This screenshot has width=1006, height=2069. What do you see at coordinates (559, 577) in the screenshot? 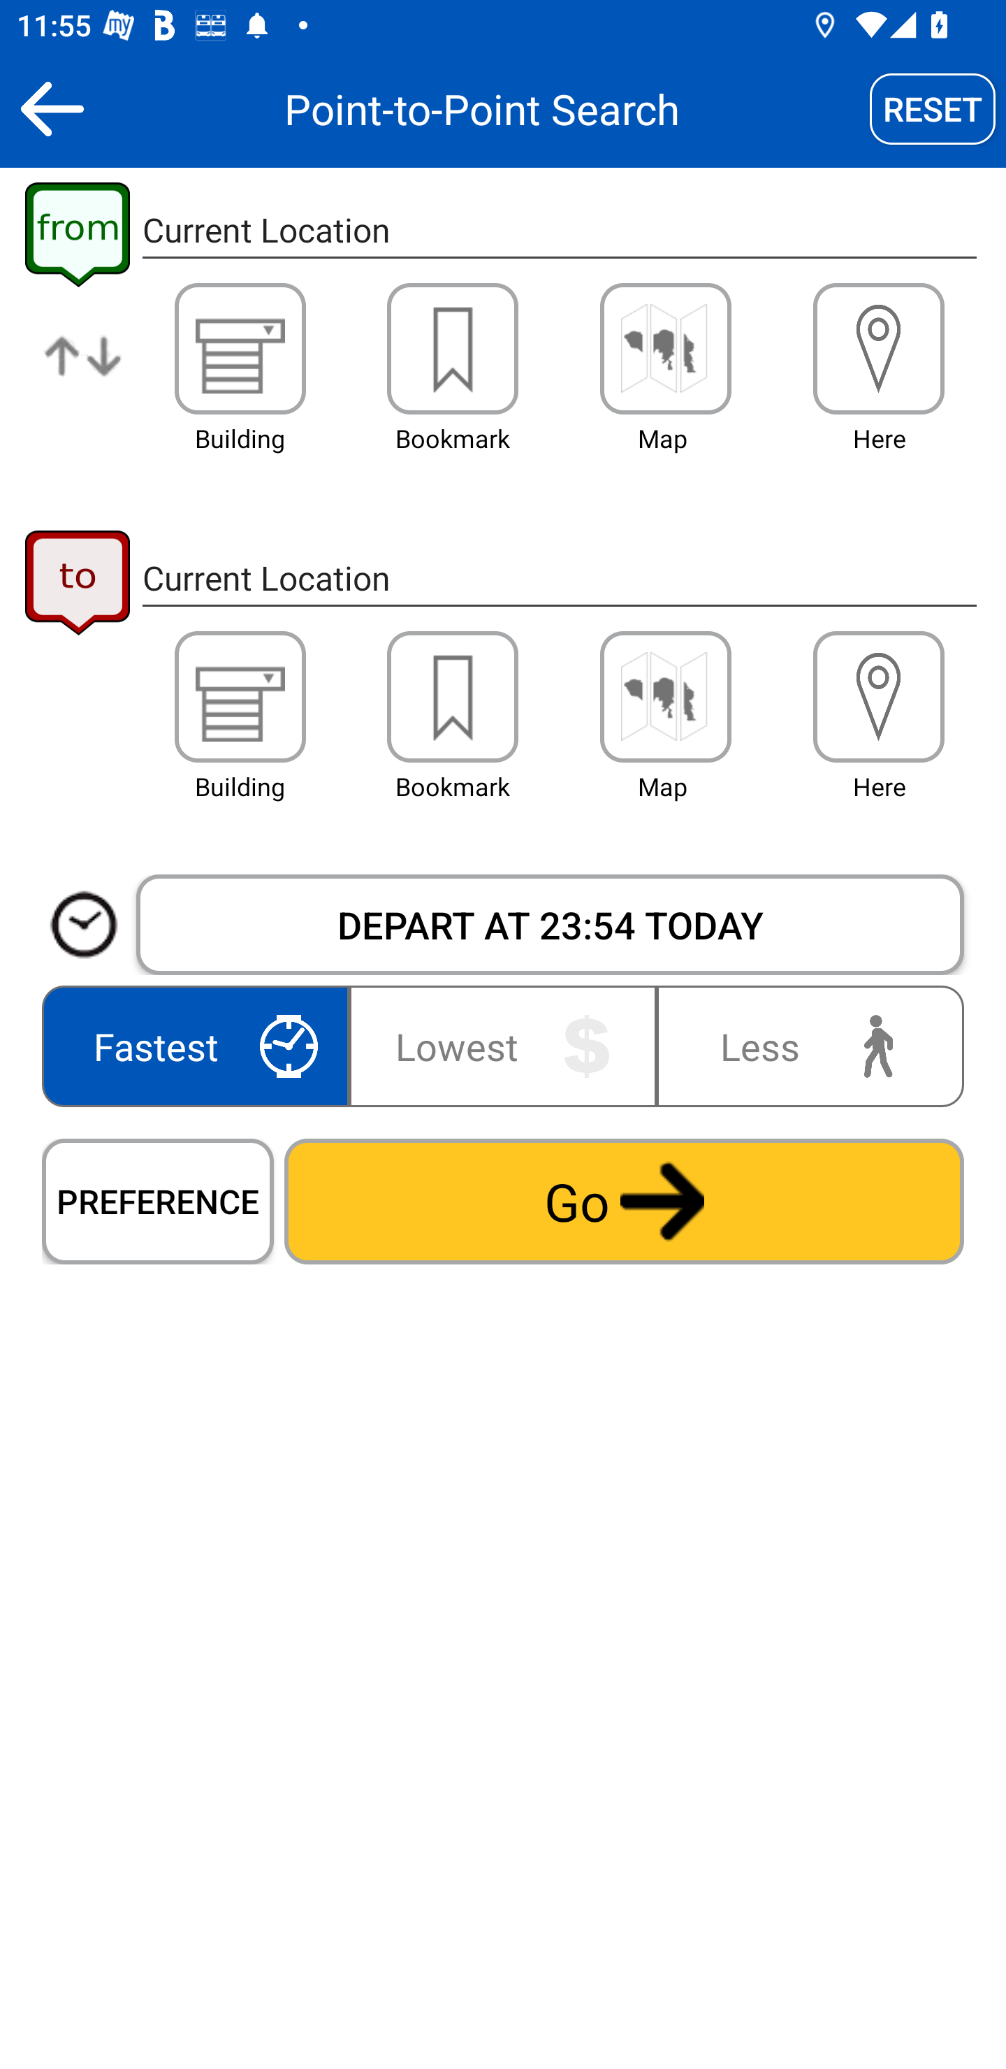
I see `Current Location` at bounding box center [559, 577].